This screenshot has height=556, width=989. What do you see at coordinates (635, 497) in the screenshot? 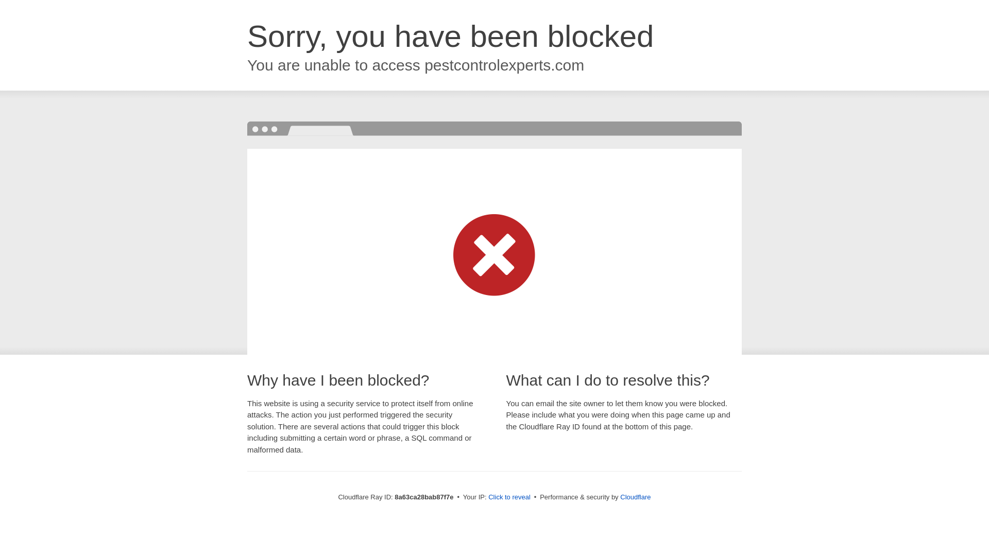
I see `Cloudflare` at bounding box center [635, 497].